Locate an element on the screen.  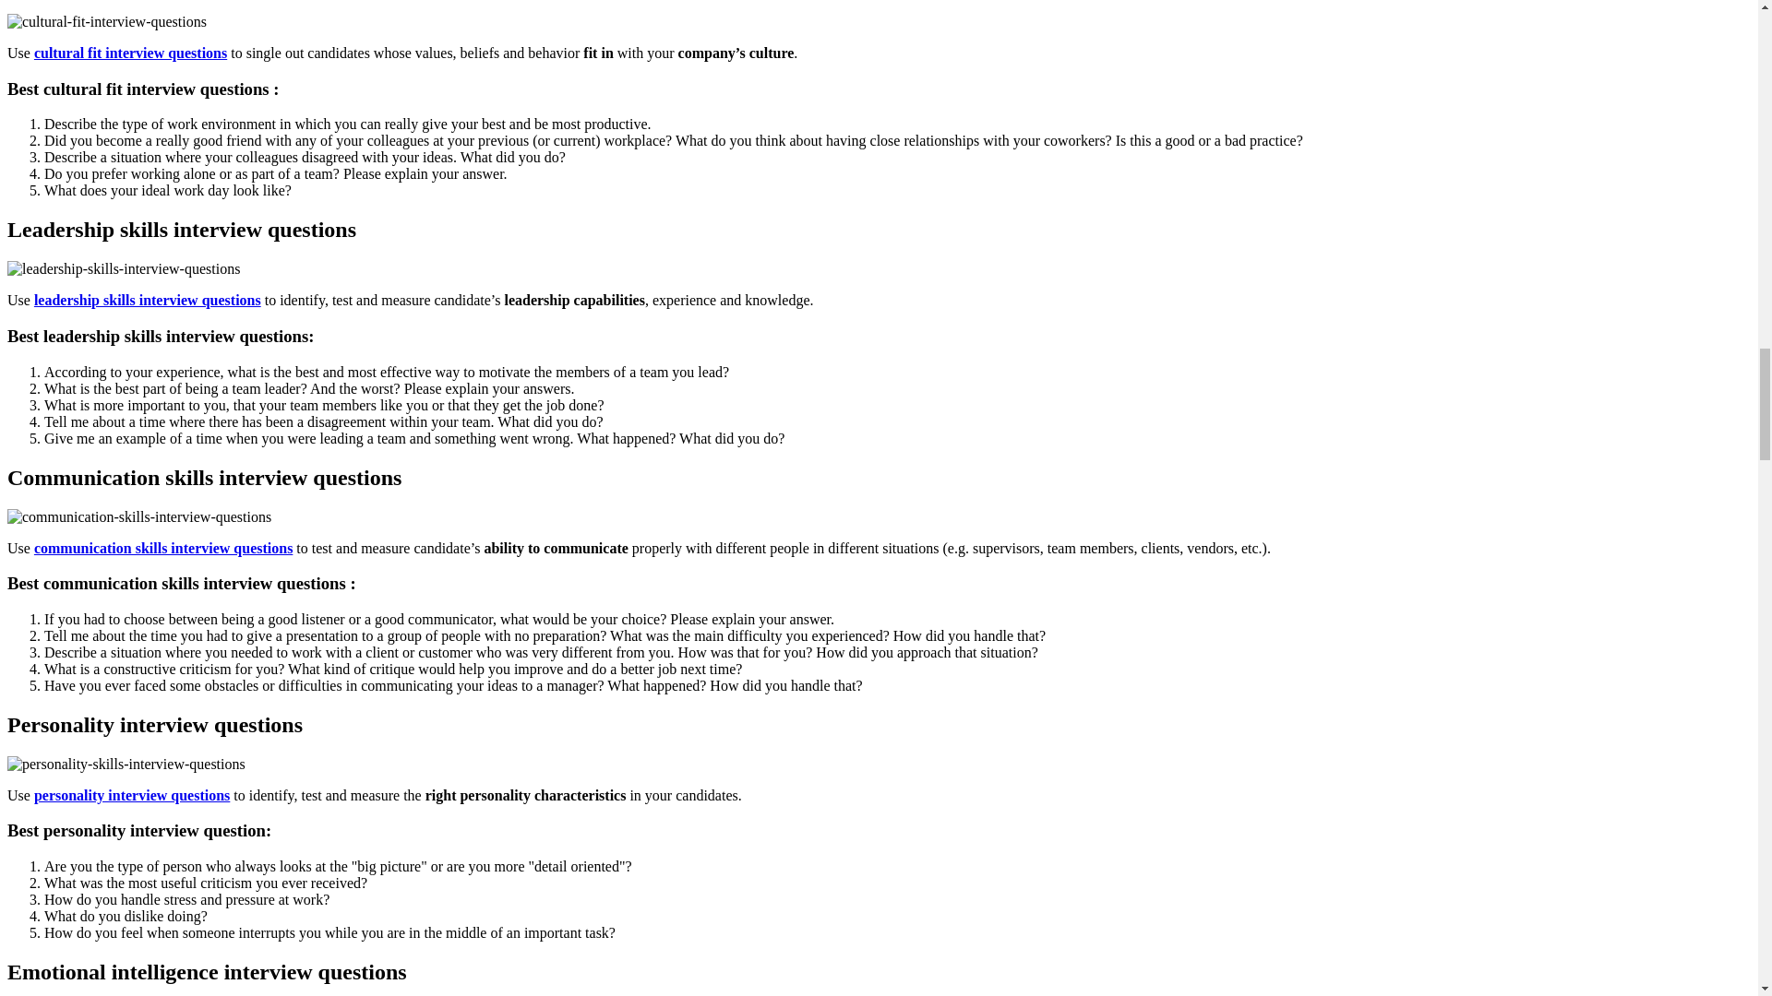
cultural-fit-interview-questions is located at coordinates (107, 22).